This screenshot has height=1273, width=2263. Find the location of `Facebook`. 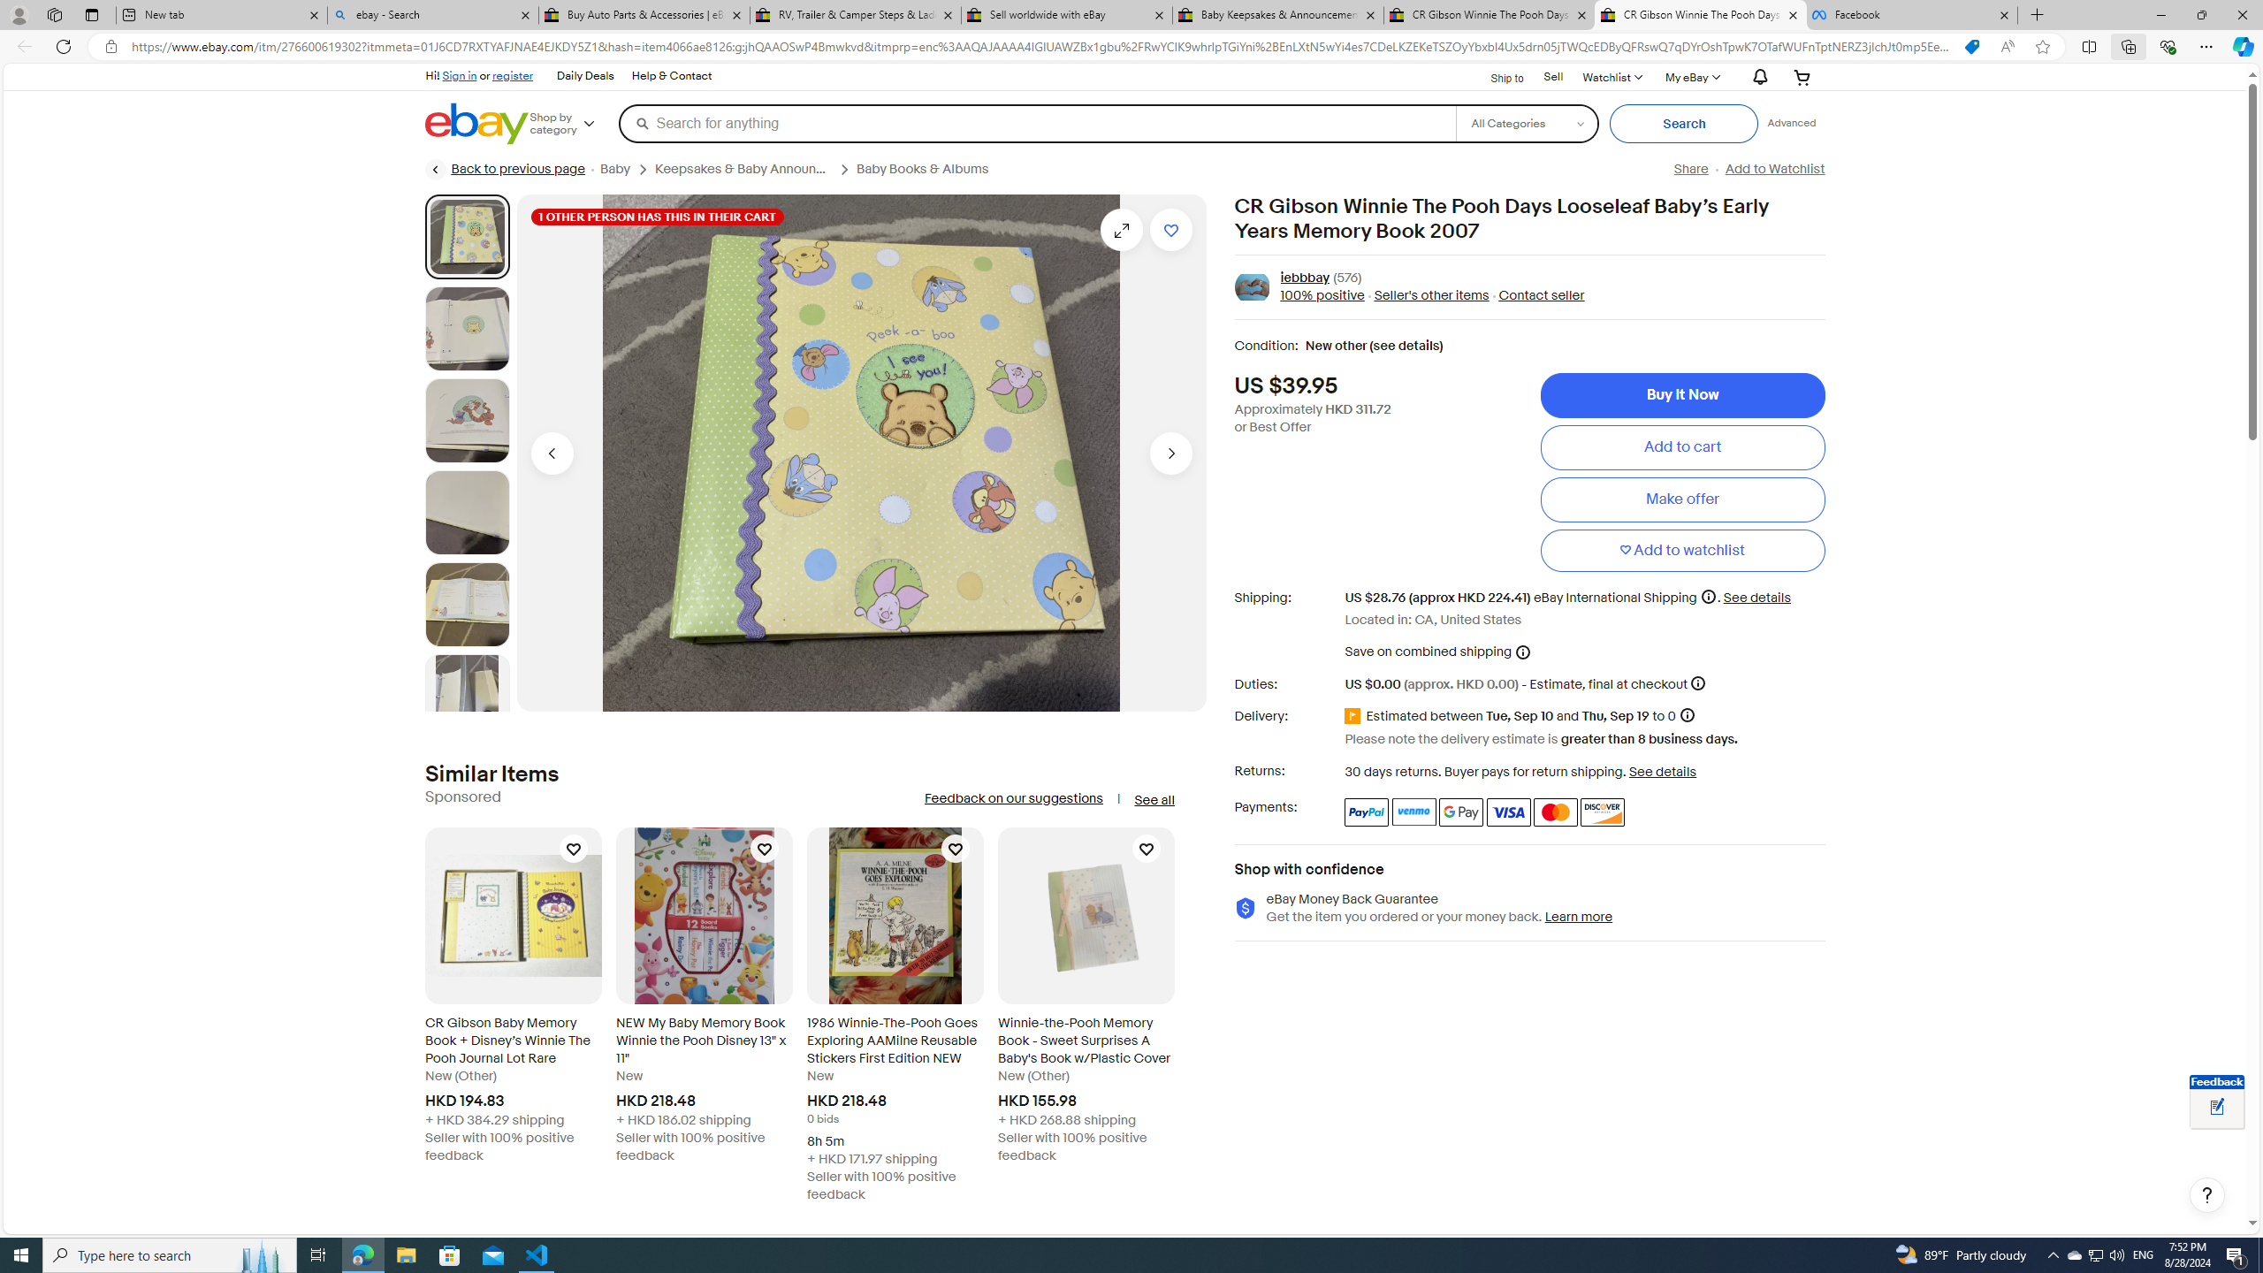

Facebook is located at coordinates (1912, 15).